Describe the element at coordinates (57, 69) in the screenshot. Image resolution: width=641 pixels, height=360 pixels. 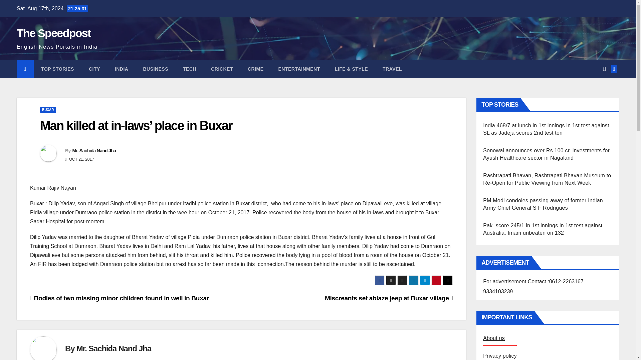
I see `TOP STORIES` at that location.